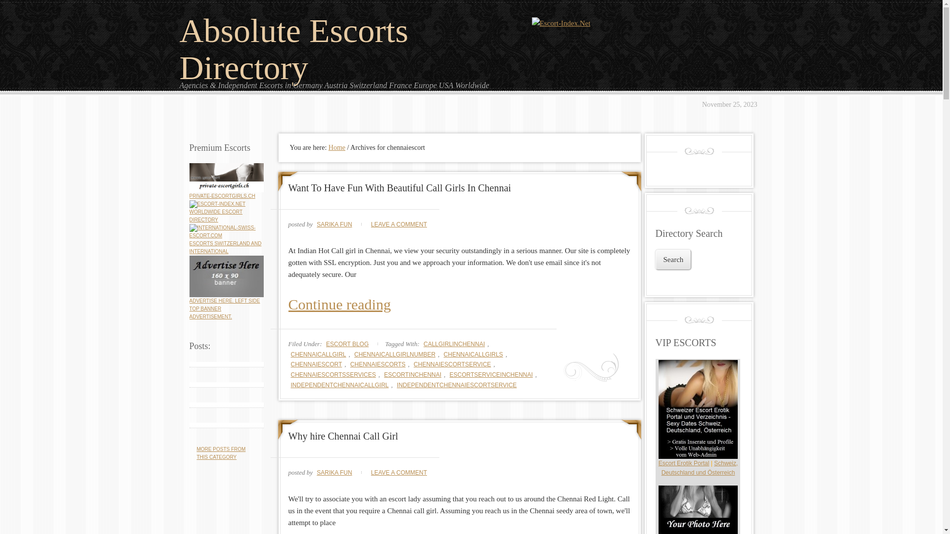 The image size is (950, 534). What do you see at coordinates (334, 473) in the screenshot?
I see `SARIKA FUN` at bounding box center [334, 473].